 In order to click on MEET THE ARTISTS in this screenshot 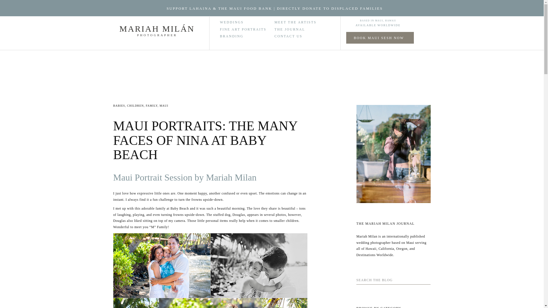, I will do `click(304, 21)`.